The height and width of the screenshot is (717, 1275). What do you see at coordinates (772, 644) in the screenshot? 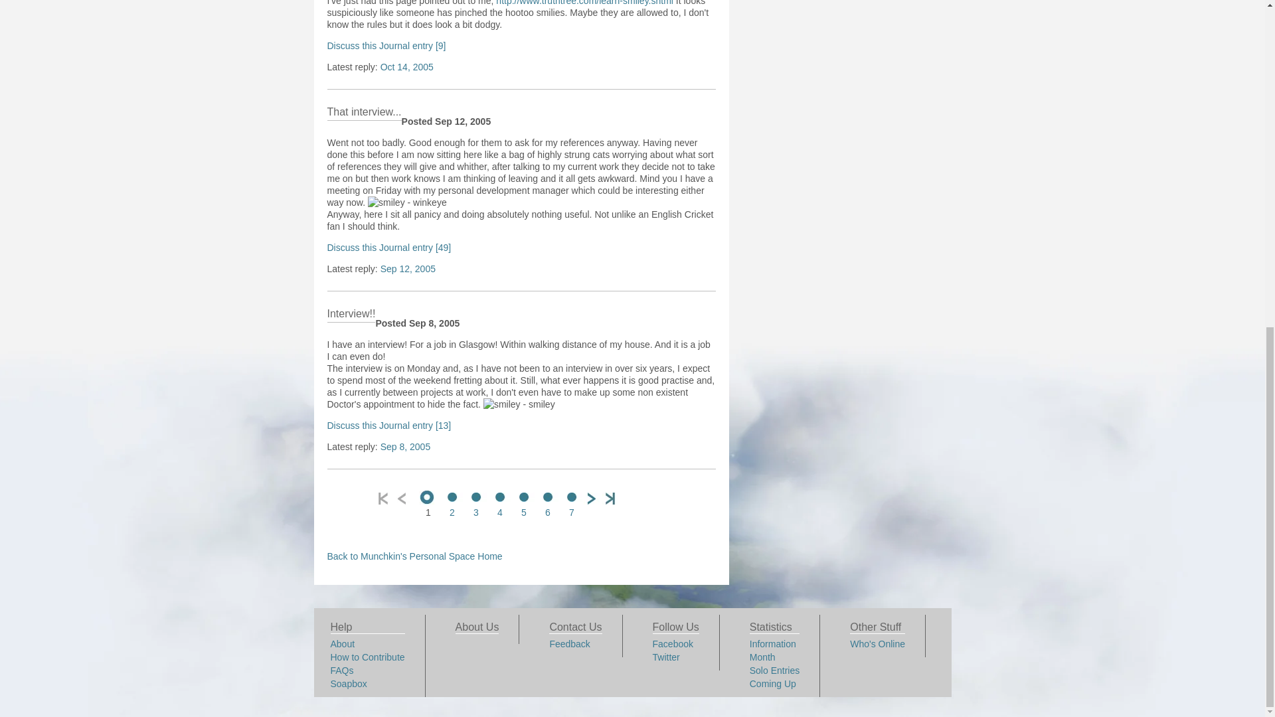
I see `Information` at bounding box center [772, 644].